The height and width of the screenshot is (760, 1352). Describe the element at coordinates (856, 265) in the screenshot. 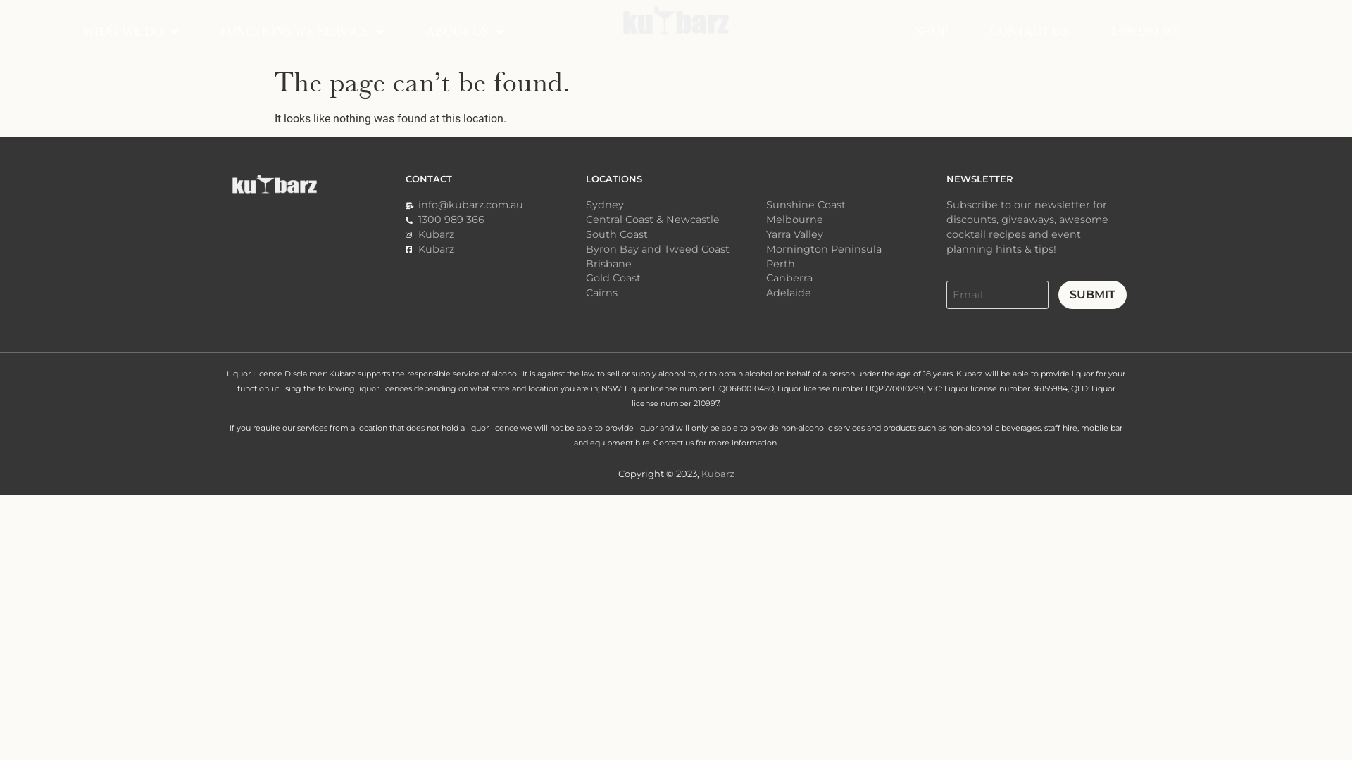

I see `Perth` at that location.